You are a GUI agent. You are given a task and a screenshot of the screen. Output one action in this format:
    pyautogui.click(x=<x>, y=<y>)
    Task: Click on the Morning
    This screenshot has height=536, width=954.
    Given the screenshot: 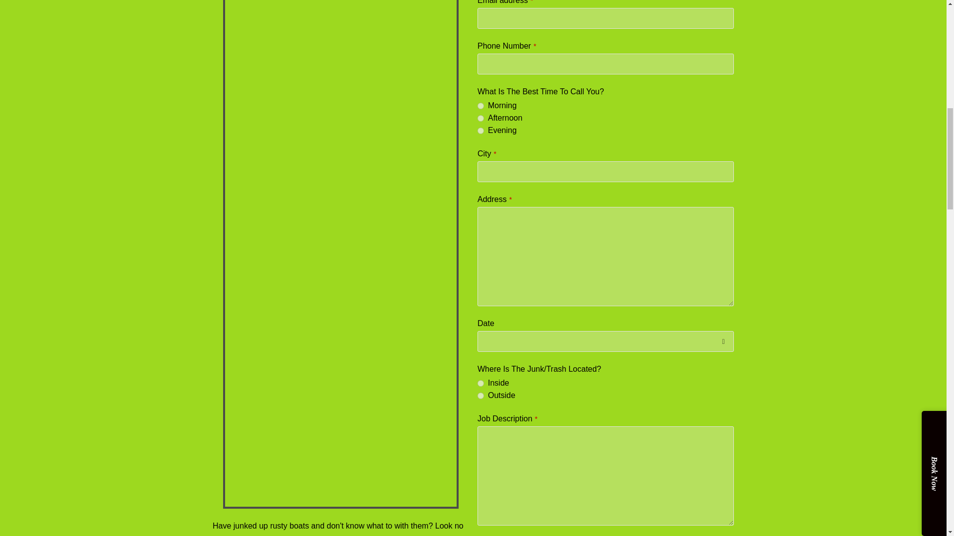 What is the action you would take?
    pyautogui.click(x=480, y=106)
    